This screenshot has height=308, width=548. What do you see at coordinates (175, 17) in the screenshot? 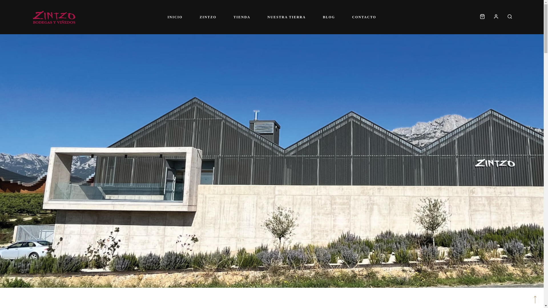
I see `INICIO` at bounding box center [175, 17].